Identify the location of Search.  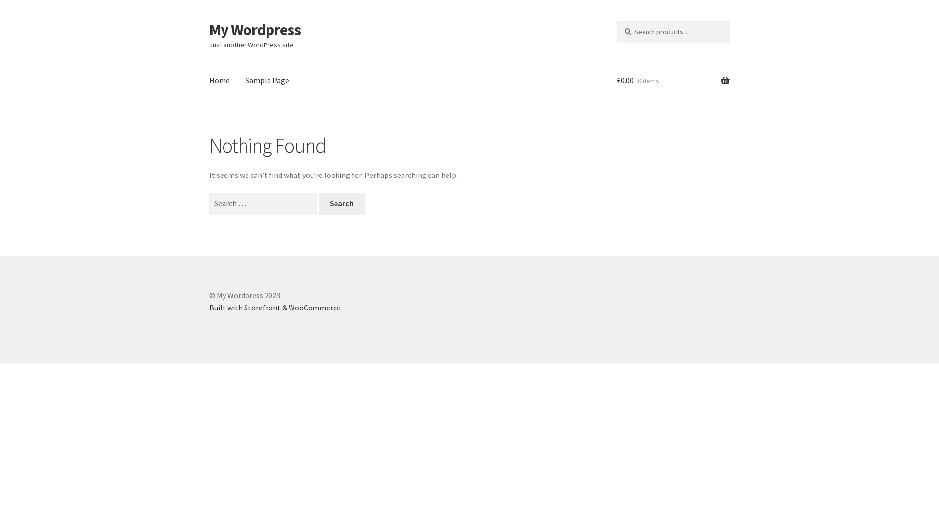
(616, 21).